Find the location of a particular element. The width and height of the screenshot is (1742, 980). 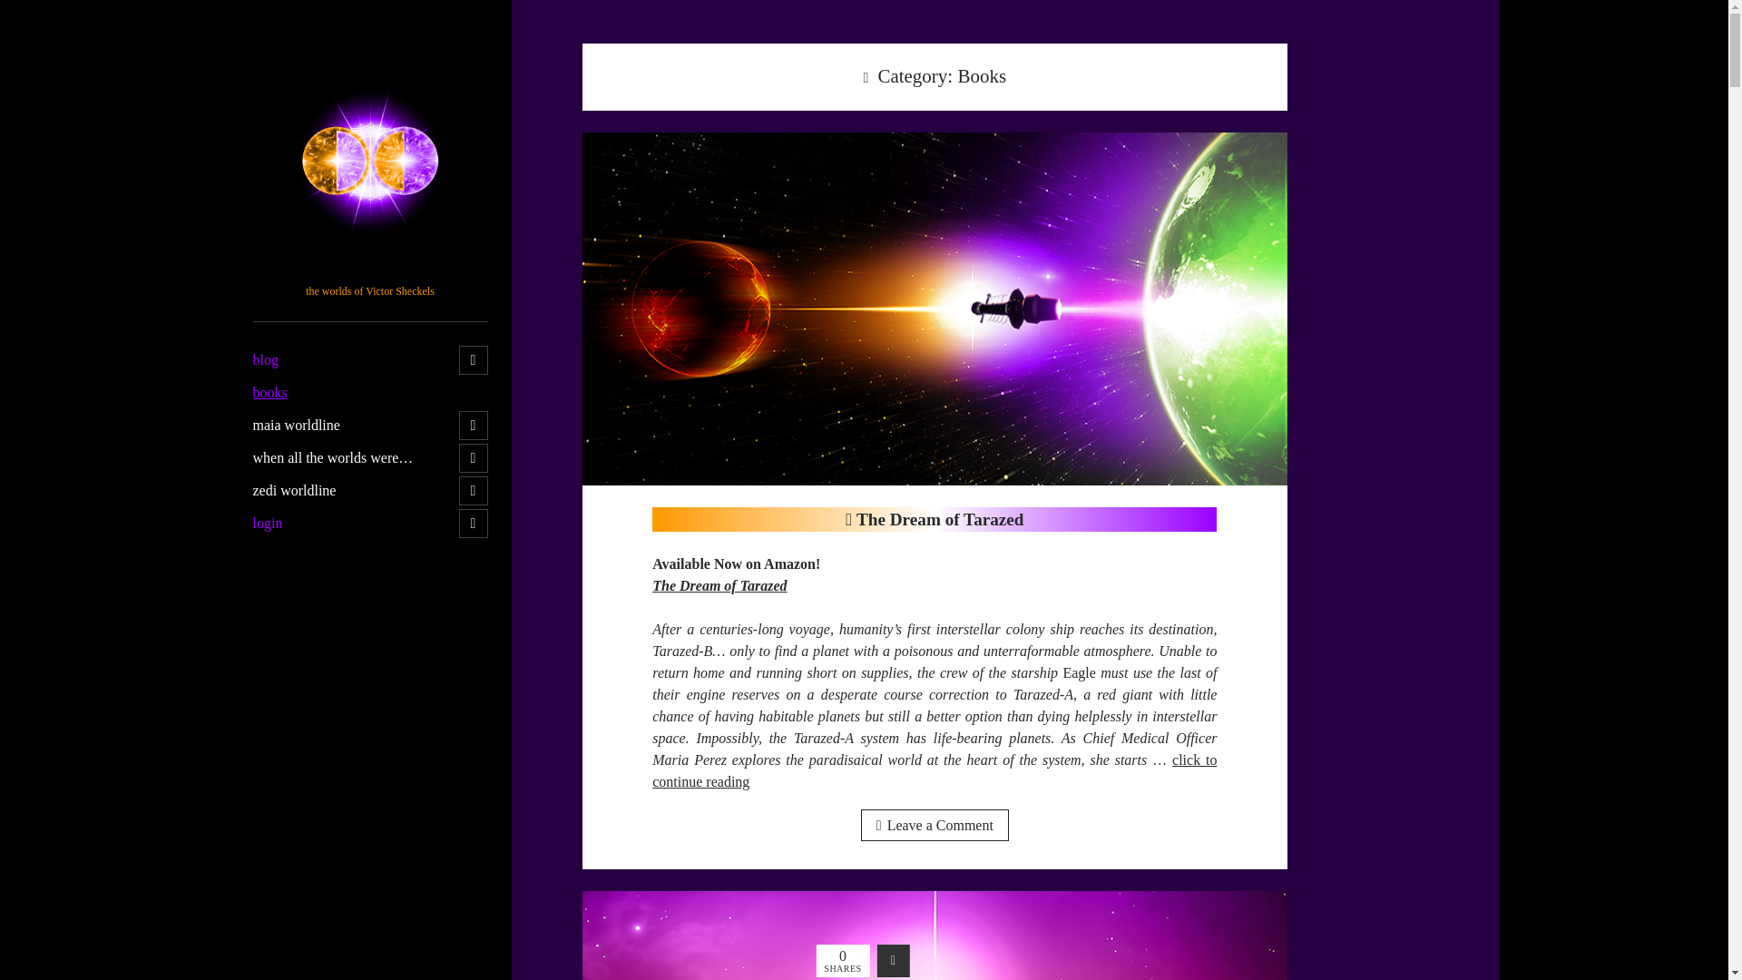

Tarazedi is located at coordinates (370, 269).